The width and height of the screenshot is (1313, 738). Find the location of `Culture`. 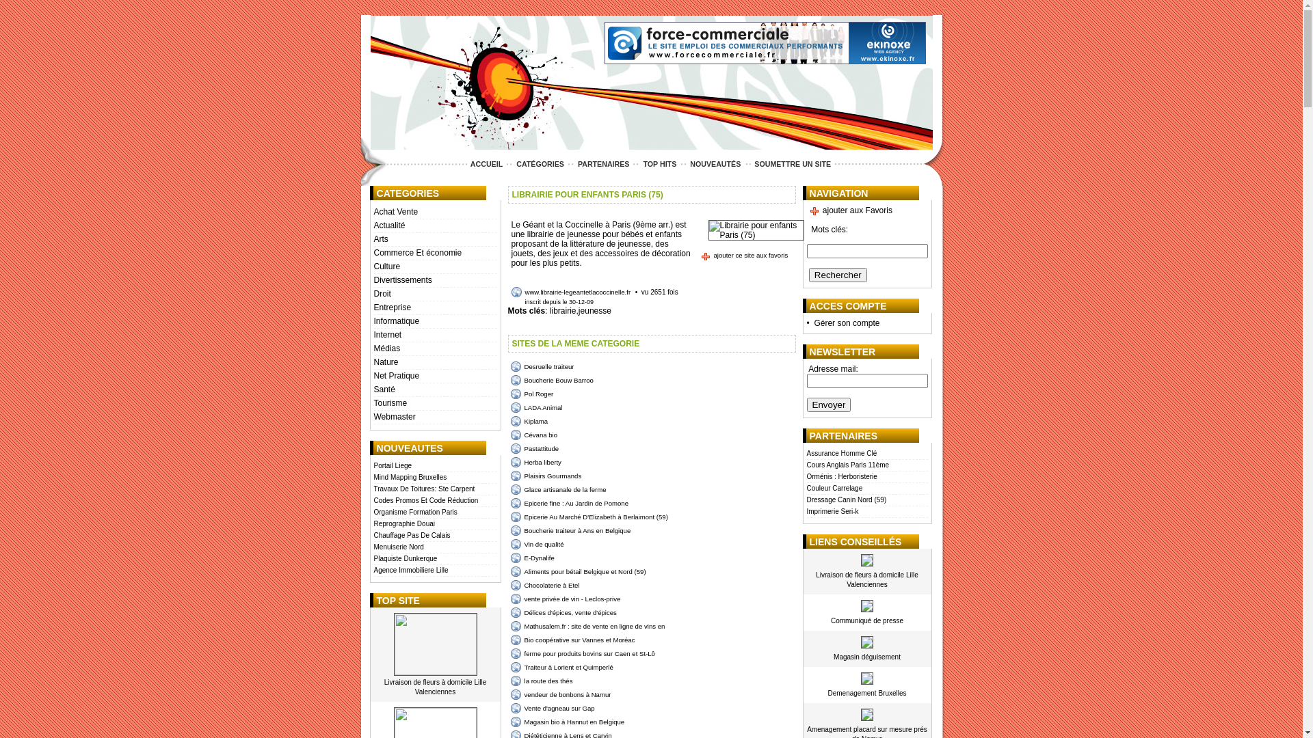

Culture is located at coordinates (435, 267).